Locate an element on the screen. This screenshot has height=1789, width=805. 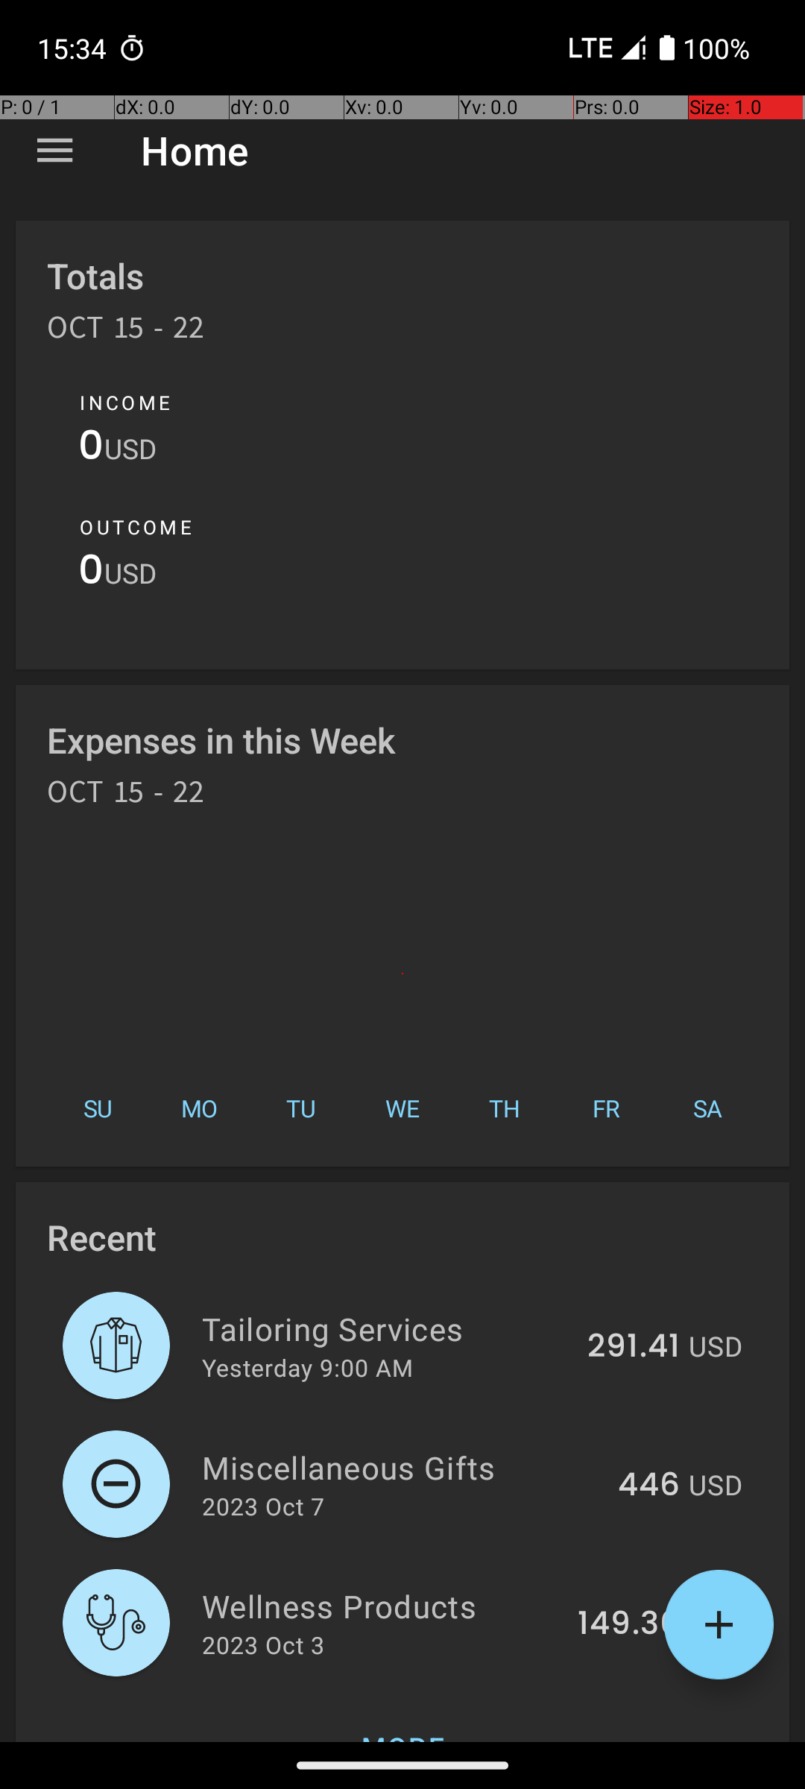
Yesterday 9:00 AM is located at coordinates (307, 1367).